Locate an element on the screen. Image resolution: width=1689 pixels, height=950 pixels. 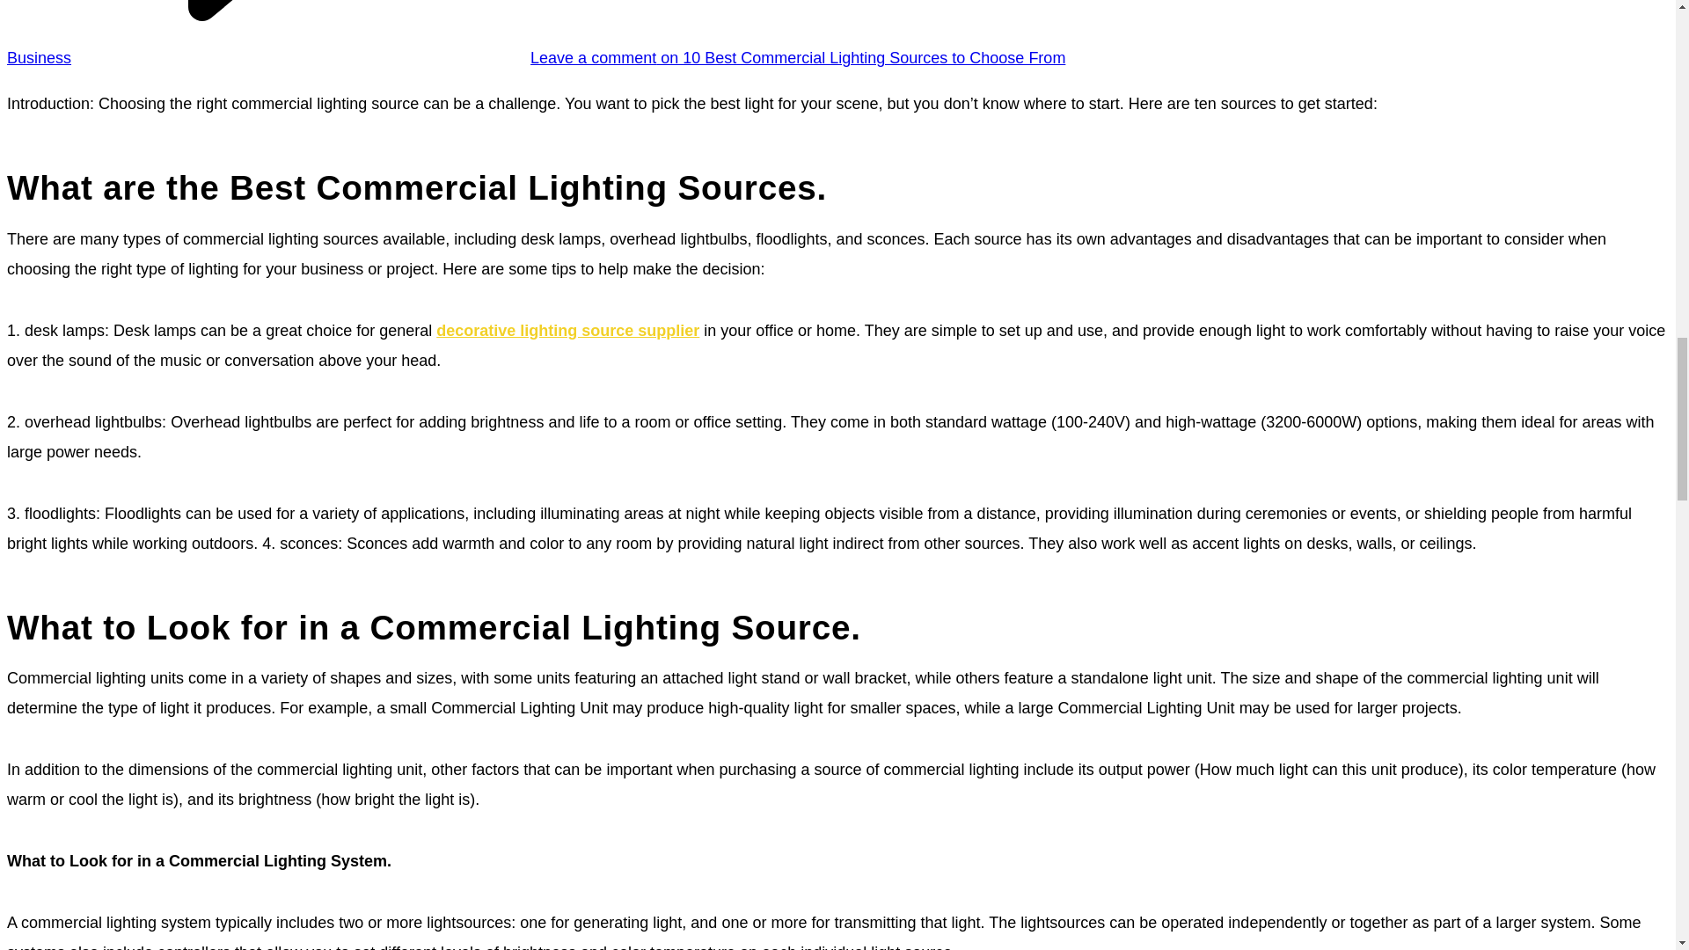
Business is located at coordinates (39, 58).